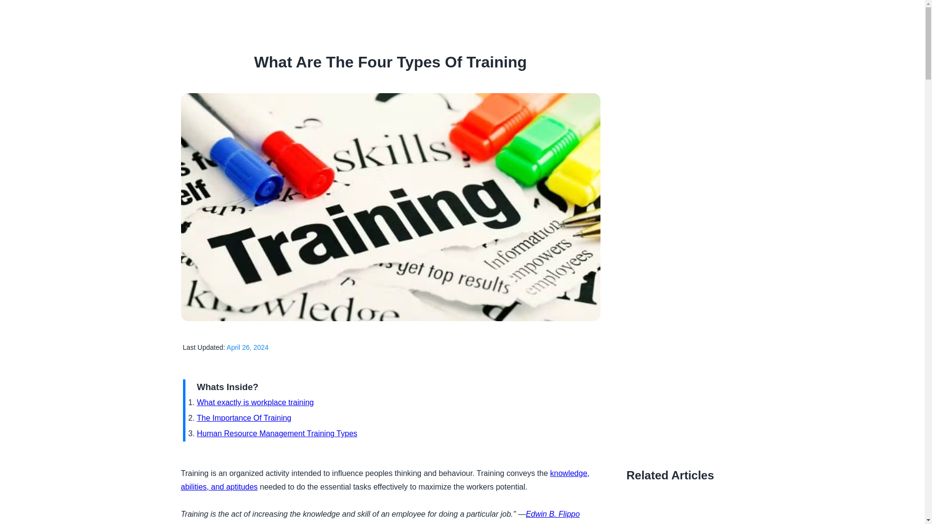 The width and height of the screenshot is (932, 524). What do you see at coordinates (255, 402) in the screenshot?
I see `What exactly is workplace training` at bounding box center [255, 402].